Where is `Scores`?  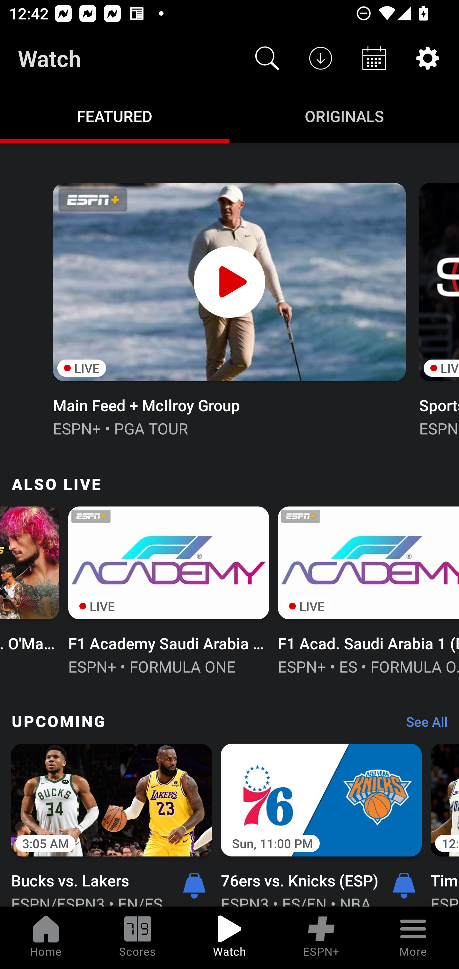 Scores is located at coordinates (138, 938).